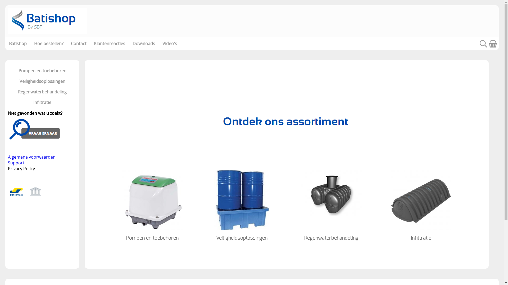  Describe the element at coordinates (79, 44) in the screenshot. I see `Contact` at that location.